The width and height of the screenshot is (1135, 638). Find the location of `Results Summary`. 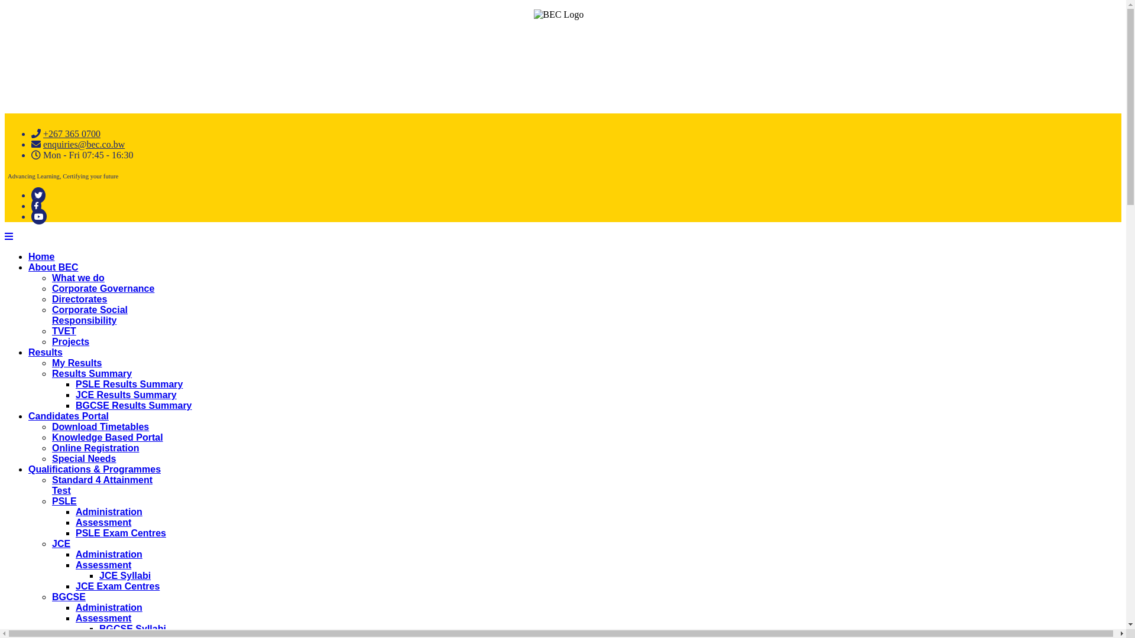

Results Summary is located at coordinates (92, 373).